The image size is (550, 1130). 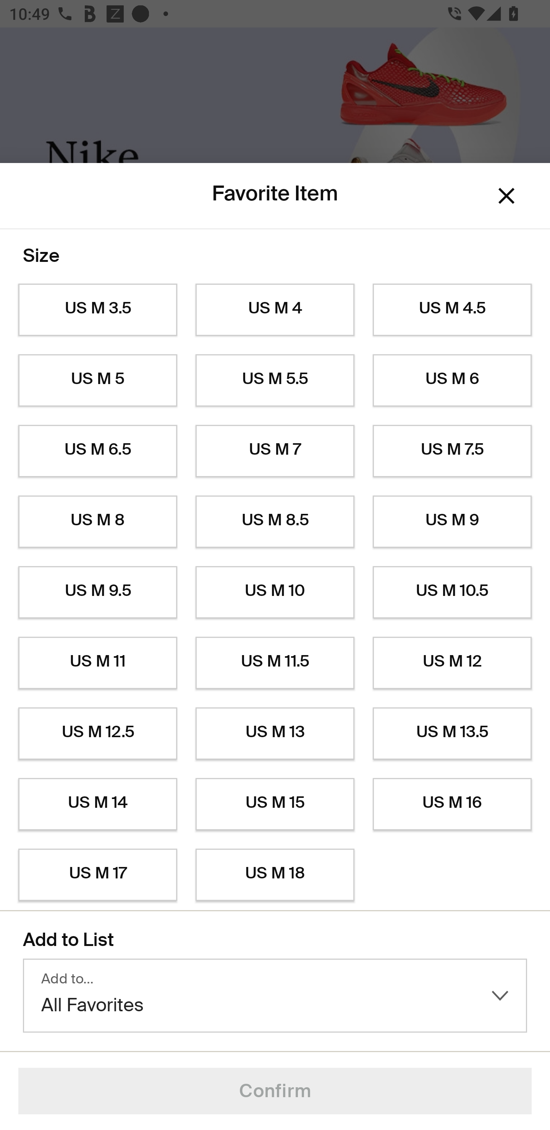 What do you see at coordinates (275, 663) in the screenshot?
I see `US M 11.5` at bounding box center [275, 663].